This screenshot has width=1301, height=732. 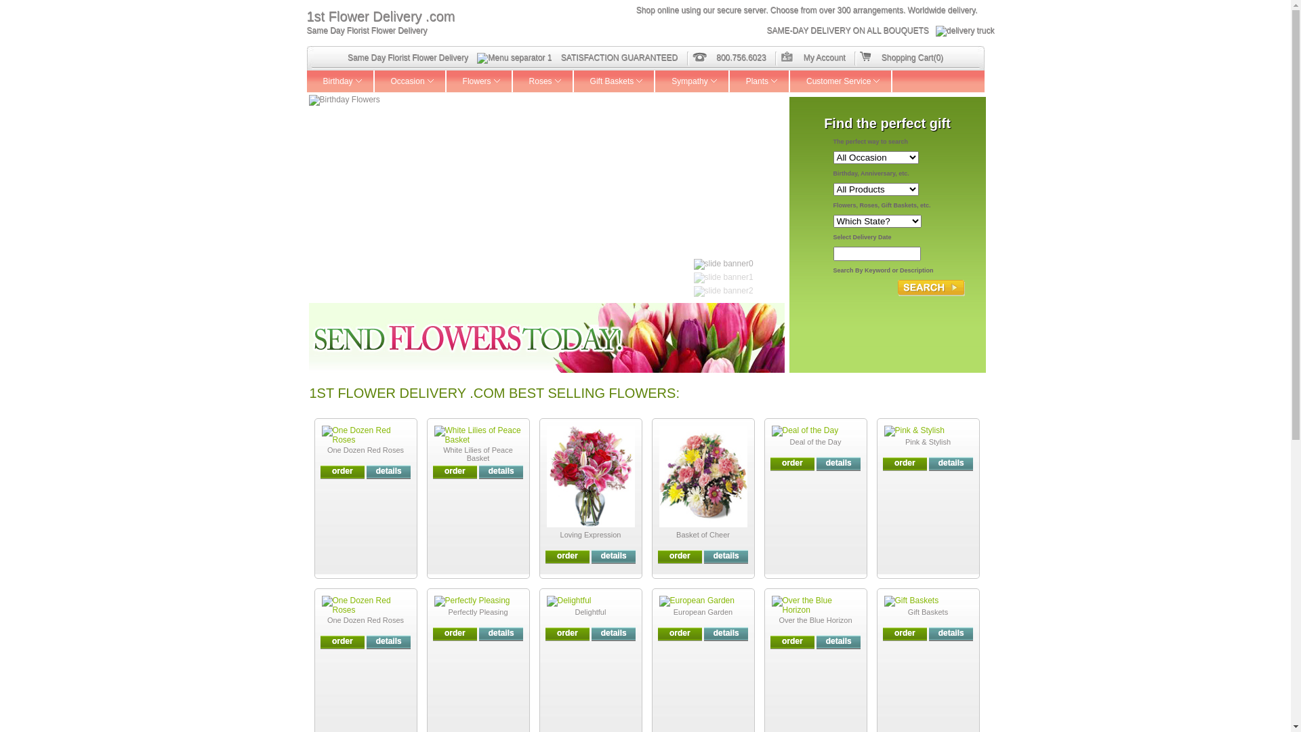 What do you see at coordinates (726, 633) in the screenshot?
I see `details` at bounding box center [726, 633].